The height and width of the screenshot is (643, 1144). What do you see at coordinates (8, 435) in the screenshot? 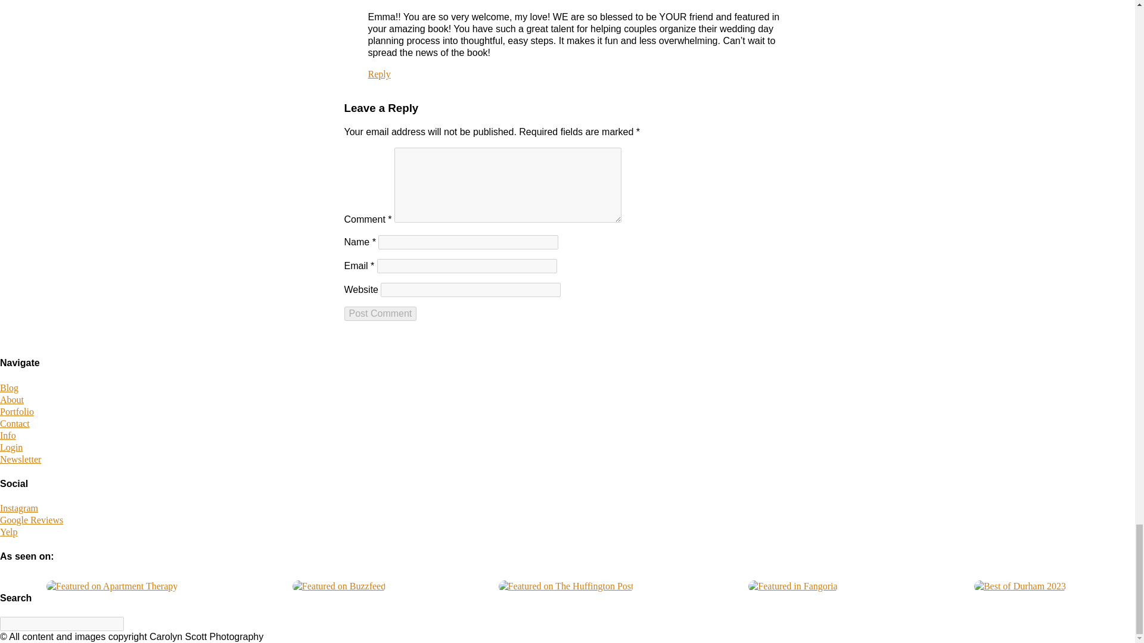
I see `Info` at bounding box center [8, 435].